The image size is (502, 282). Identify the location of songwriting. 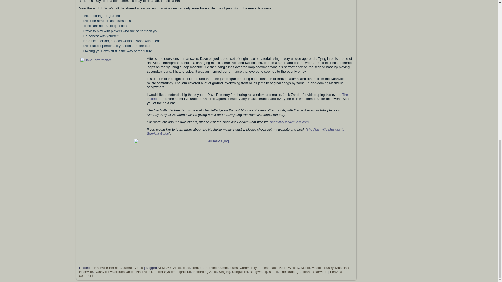
(258, 272).